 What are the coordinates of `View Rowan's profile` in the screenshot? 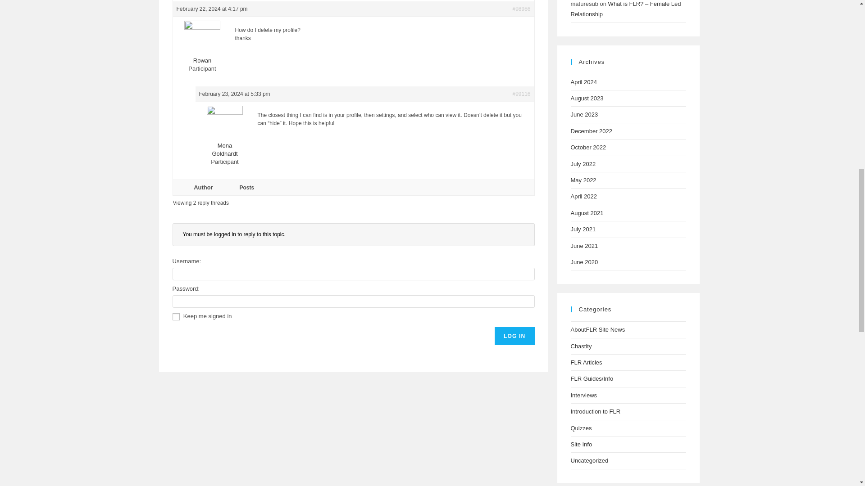 It's located at (202, 49).